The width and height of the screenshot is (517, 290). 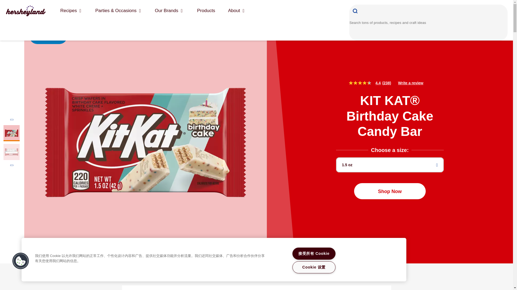 I want to click on Our Brands, so click(x=169, y=10).